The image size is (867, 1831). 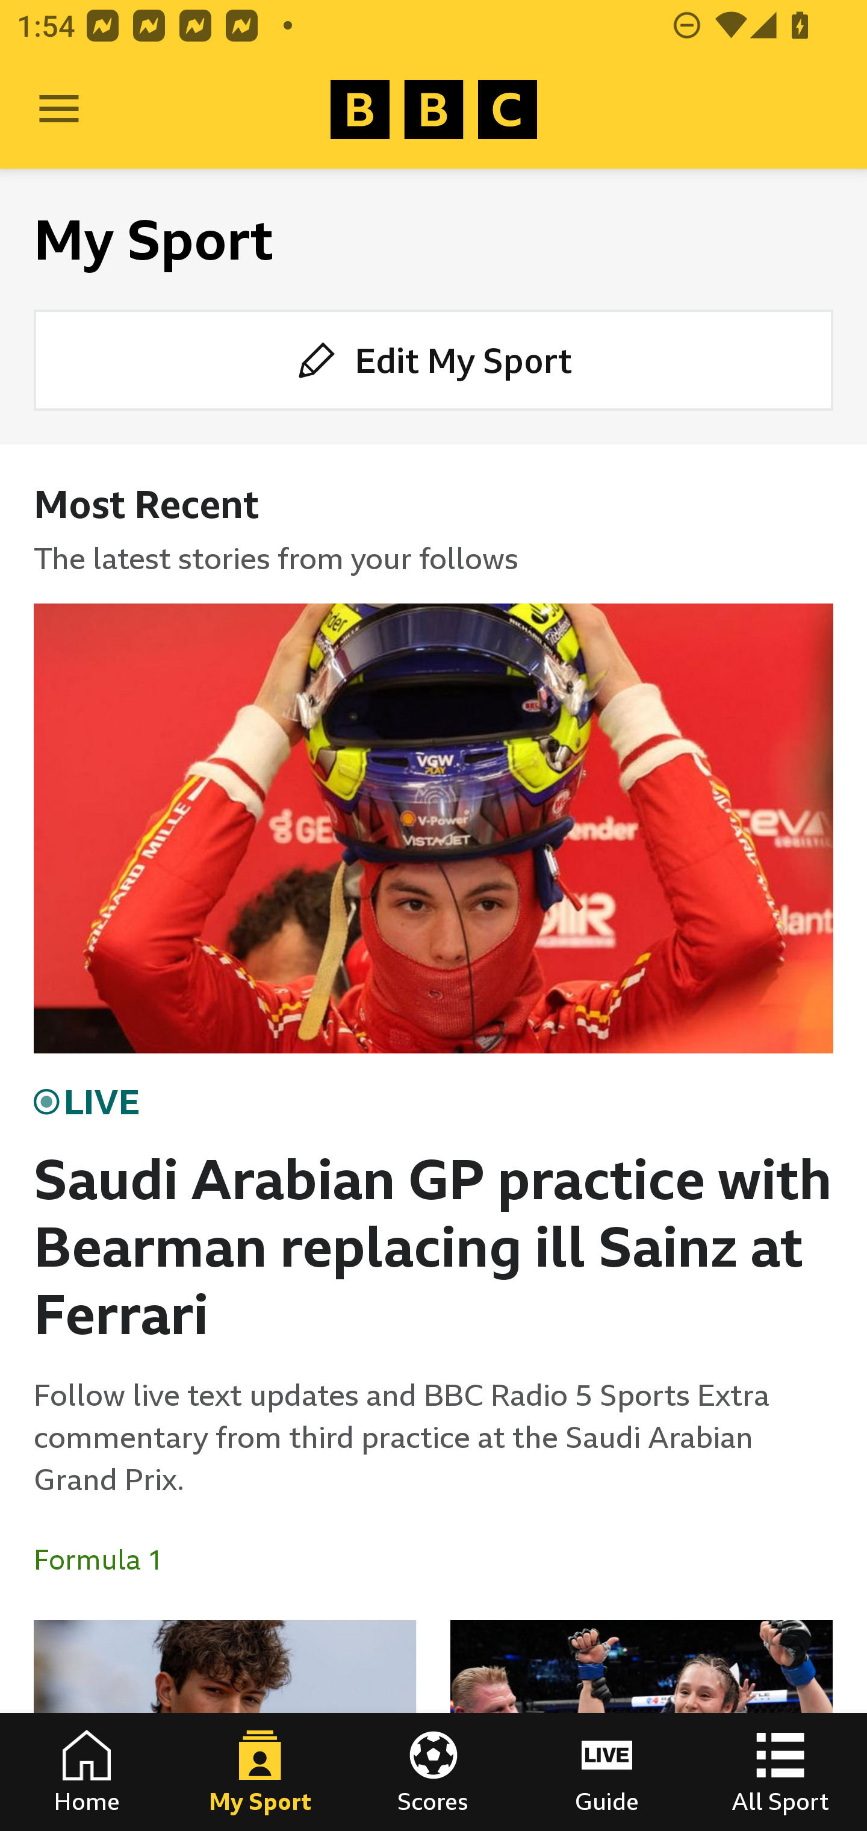 I want to click on Home, so click(x=87, y=1772).